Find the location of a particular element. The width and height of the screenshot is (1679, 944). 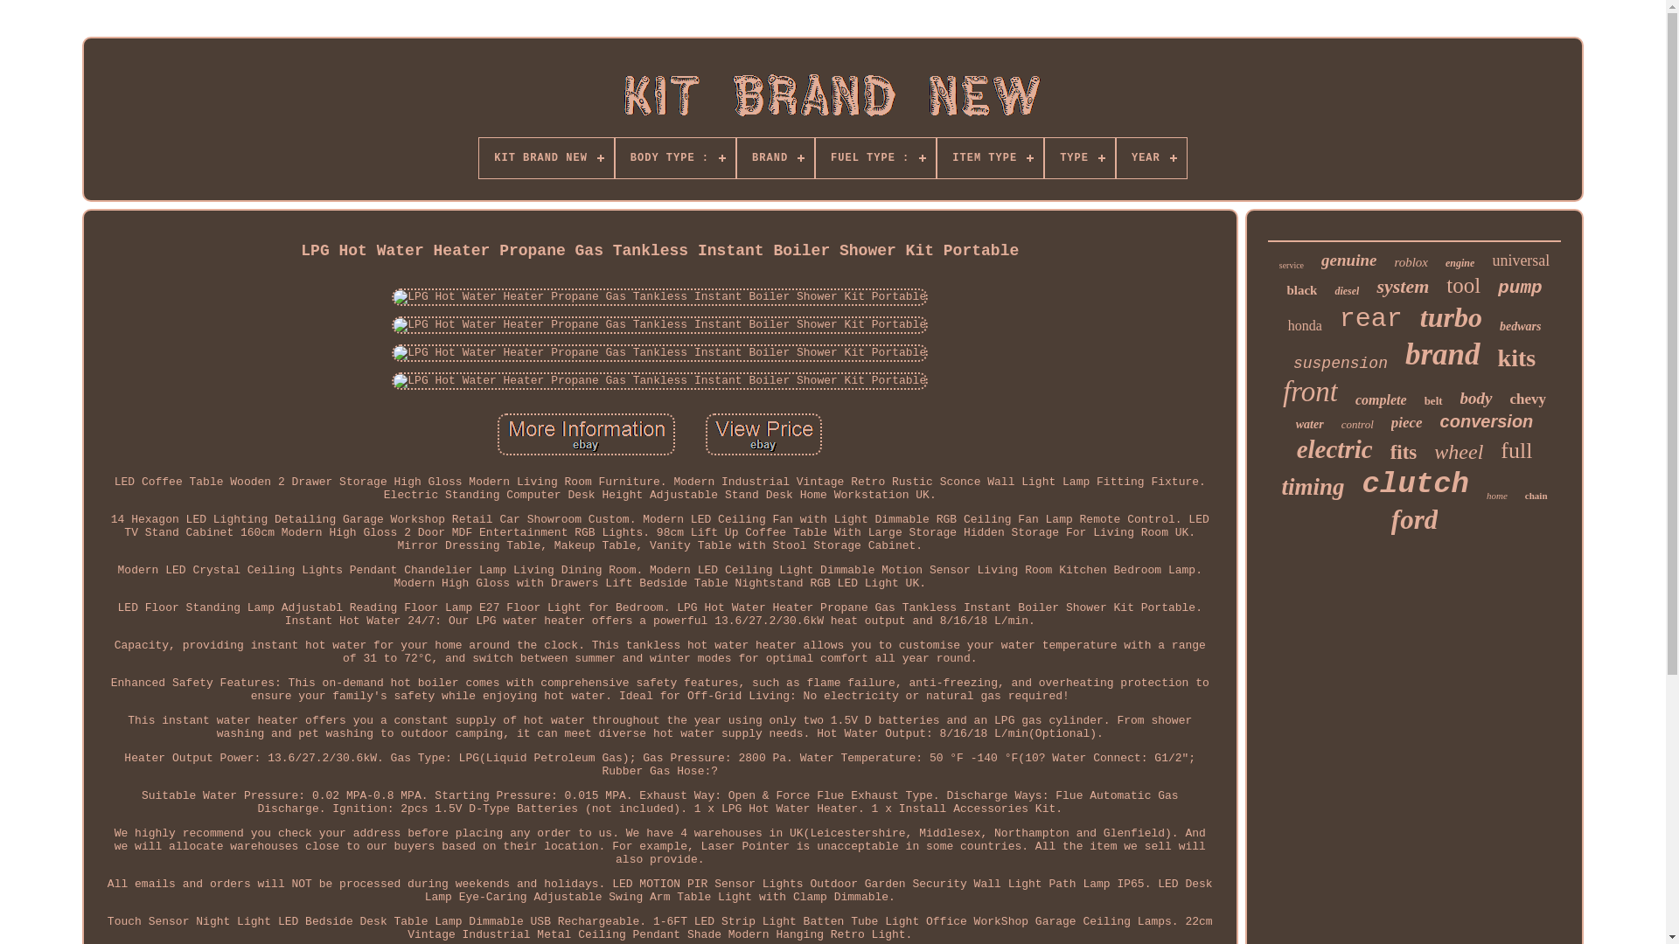

FUEL TYPE : is located at coordinates (875, 157).